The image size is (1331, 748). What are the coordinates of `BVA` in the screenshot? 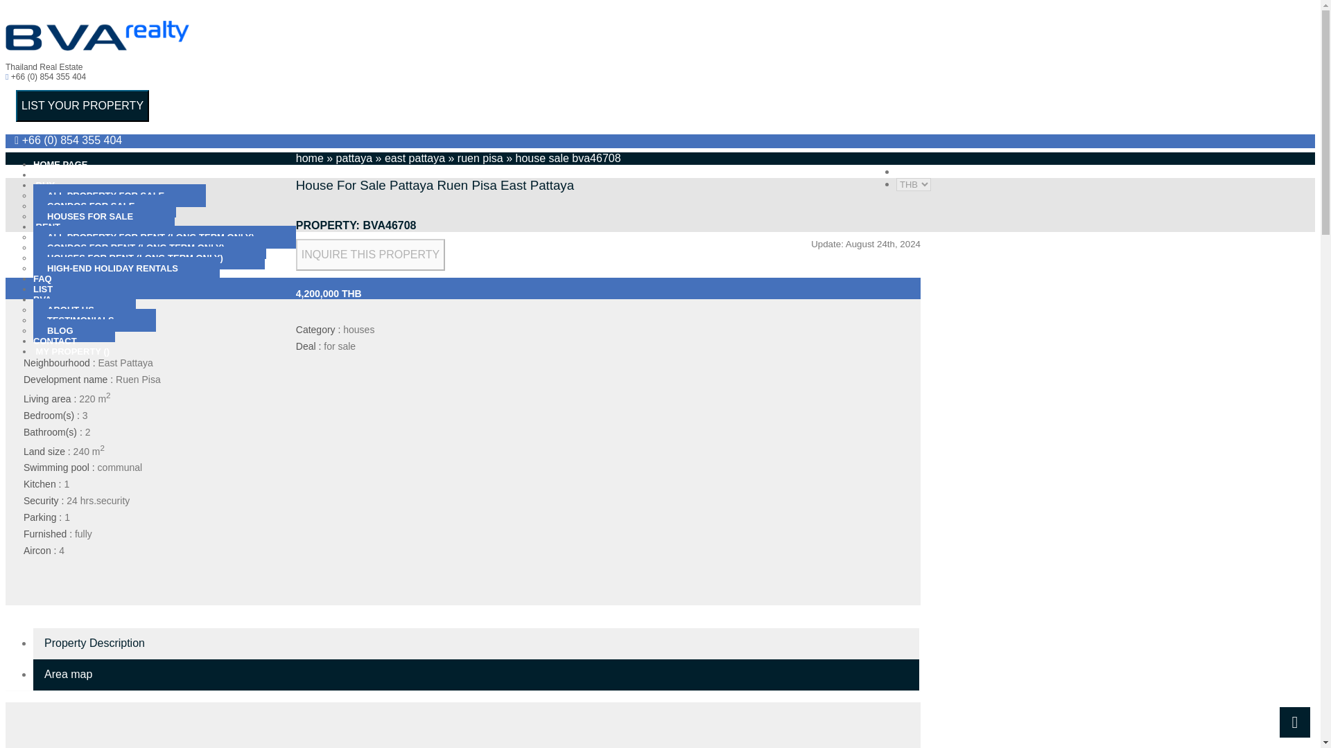 It's located at (42, 299).